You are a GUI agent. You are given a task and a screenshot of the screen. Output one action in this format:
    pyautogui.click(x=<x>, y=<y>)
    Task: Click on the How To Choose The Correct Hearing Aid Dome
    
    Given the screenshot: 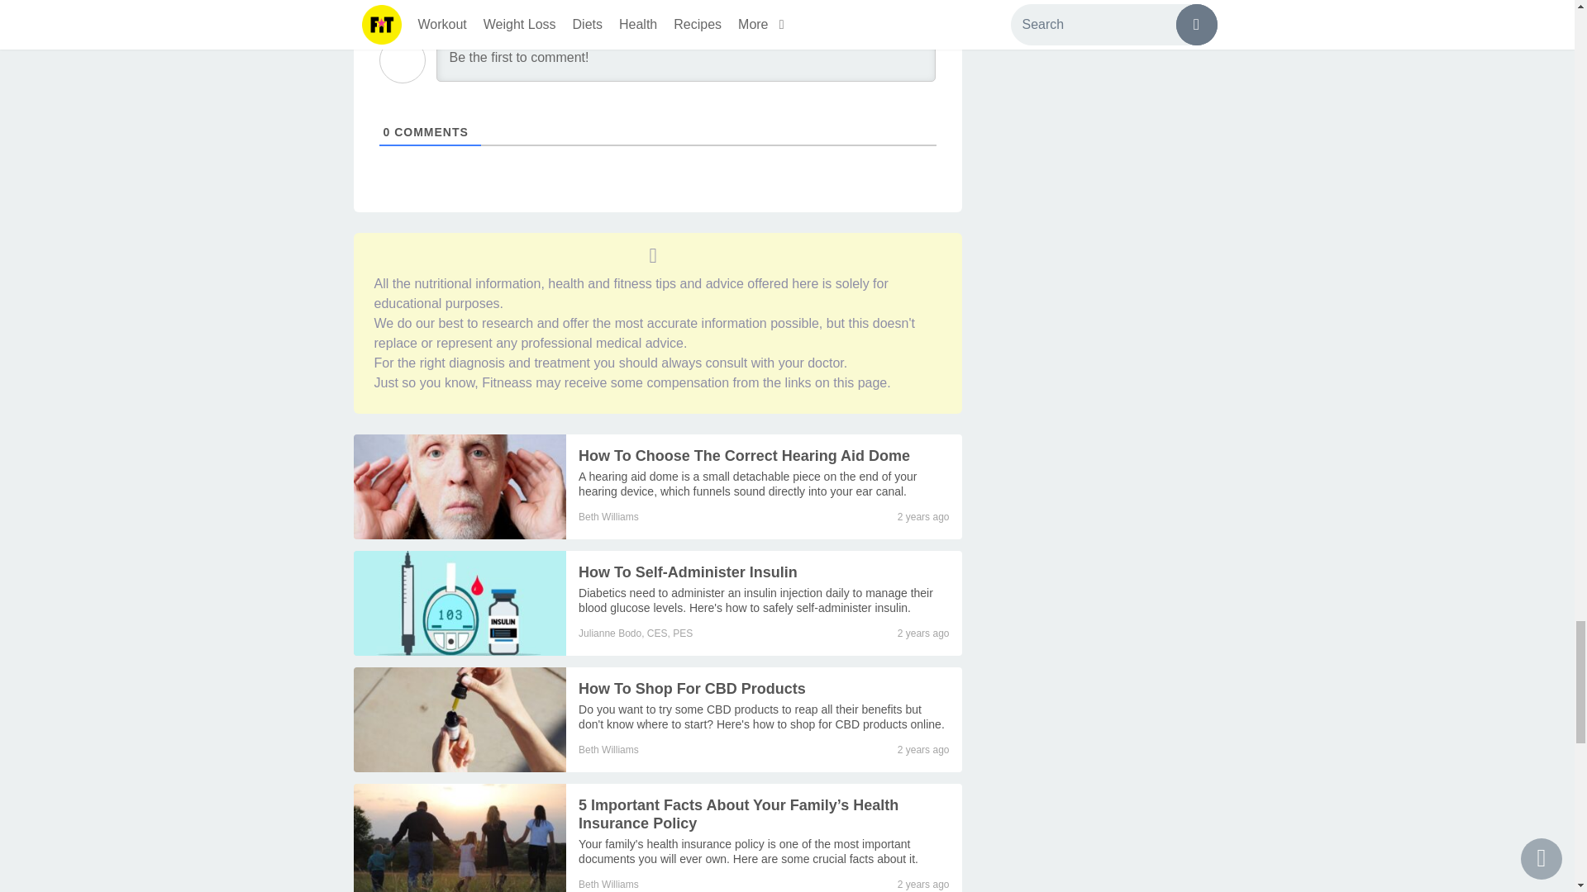 What is the action you would take?
    pyautogui.click(x=744, y=456)
    